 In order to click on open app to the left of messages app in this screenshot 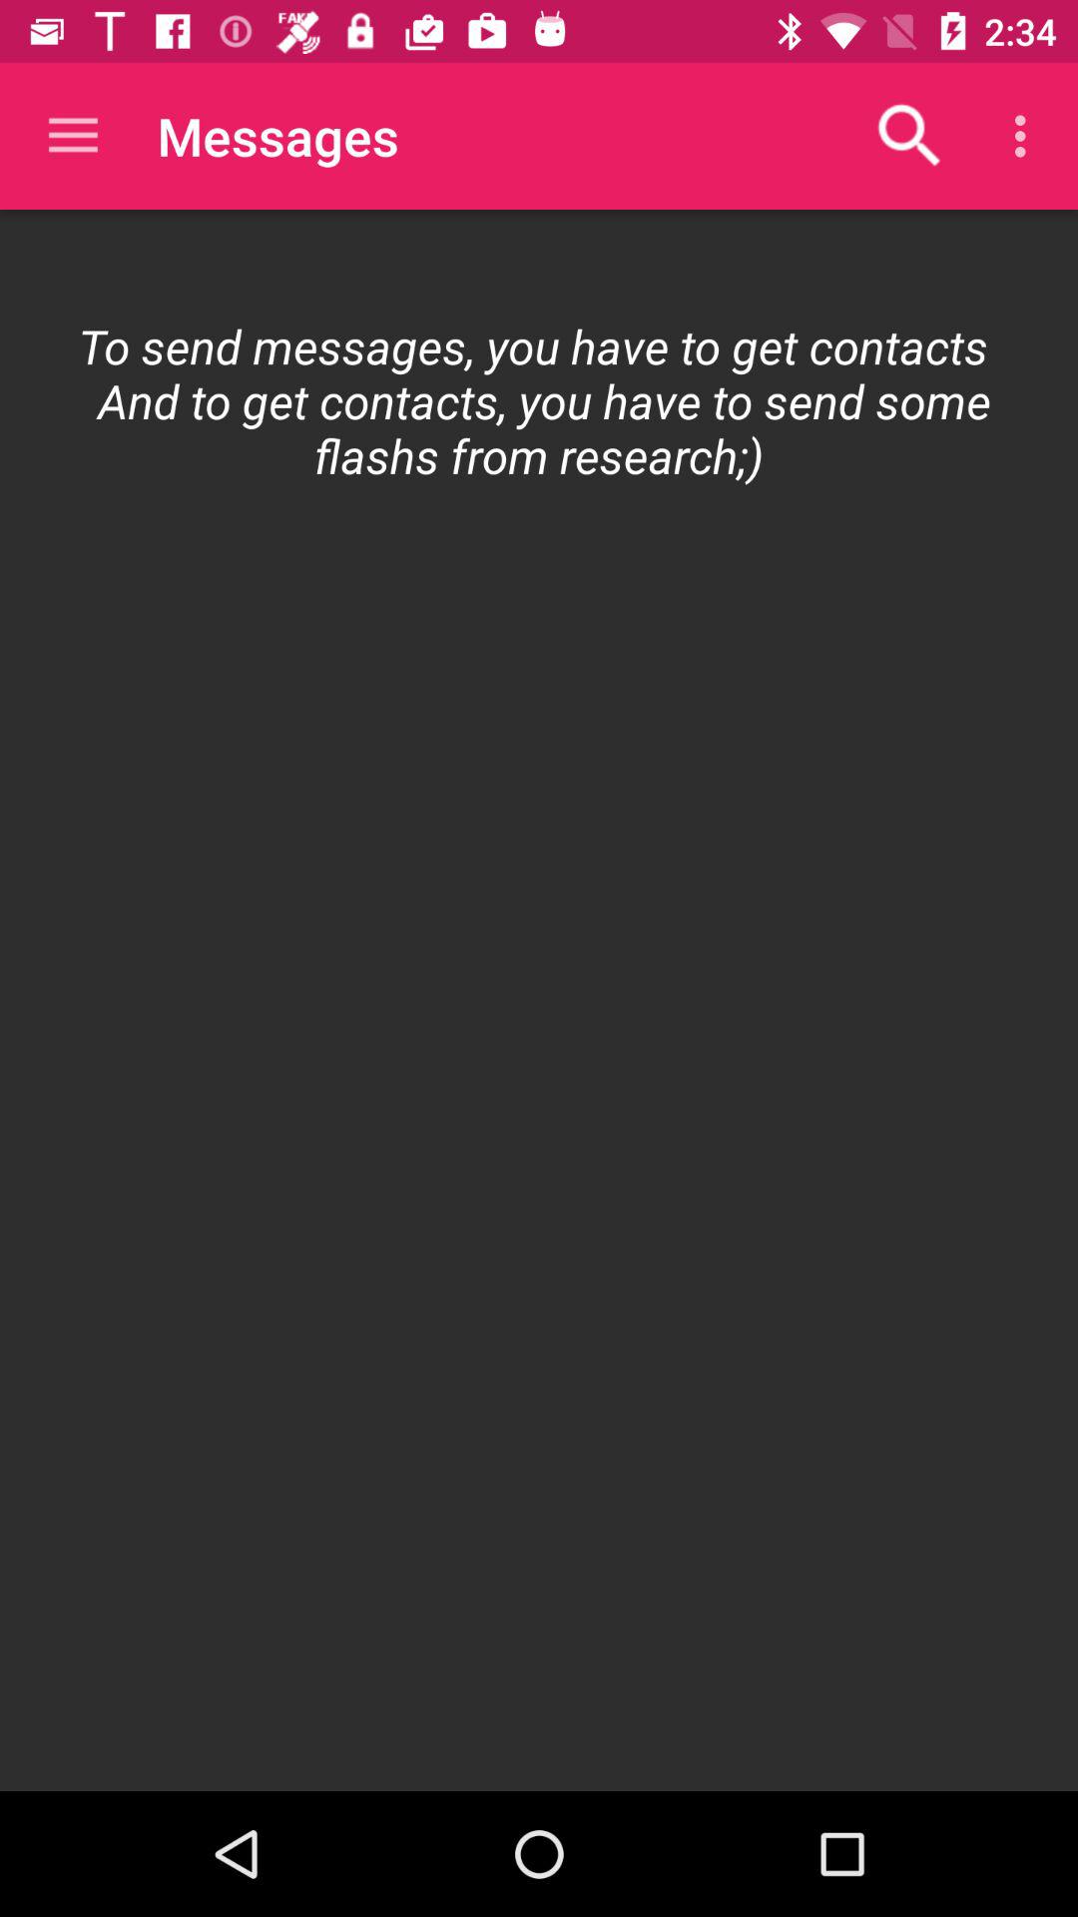, I will do `click(73, 136)`.